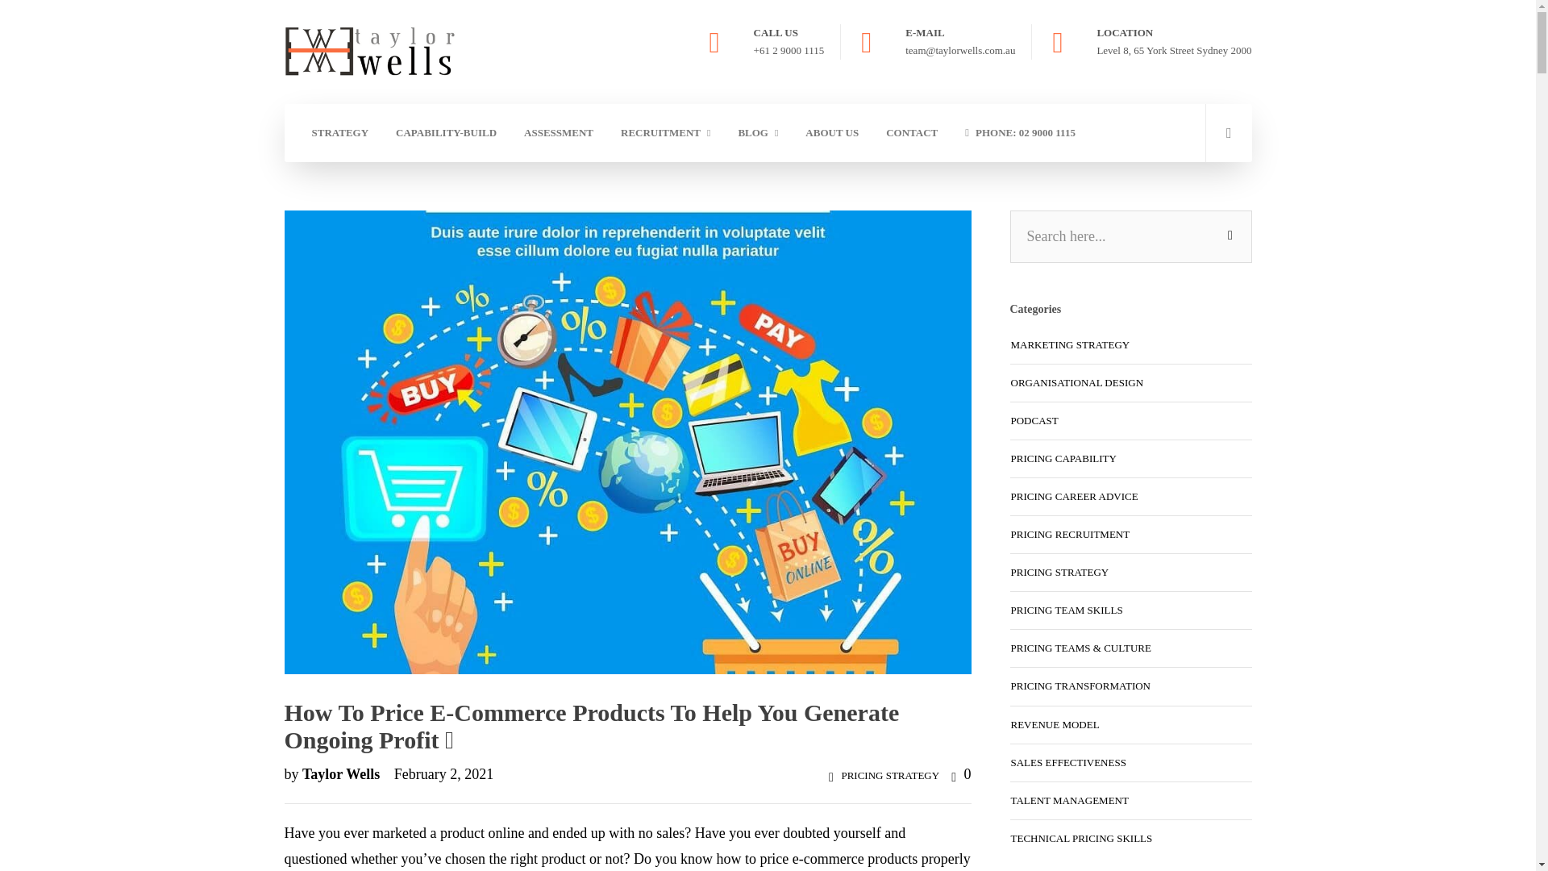  I want to click on PHONE: 02 9000 1115, so click(1020, 132).